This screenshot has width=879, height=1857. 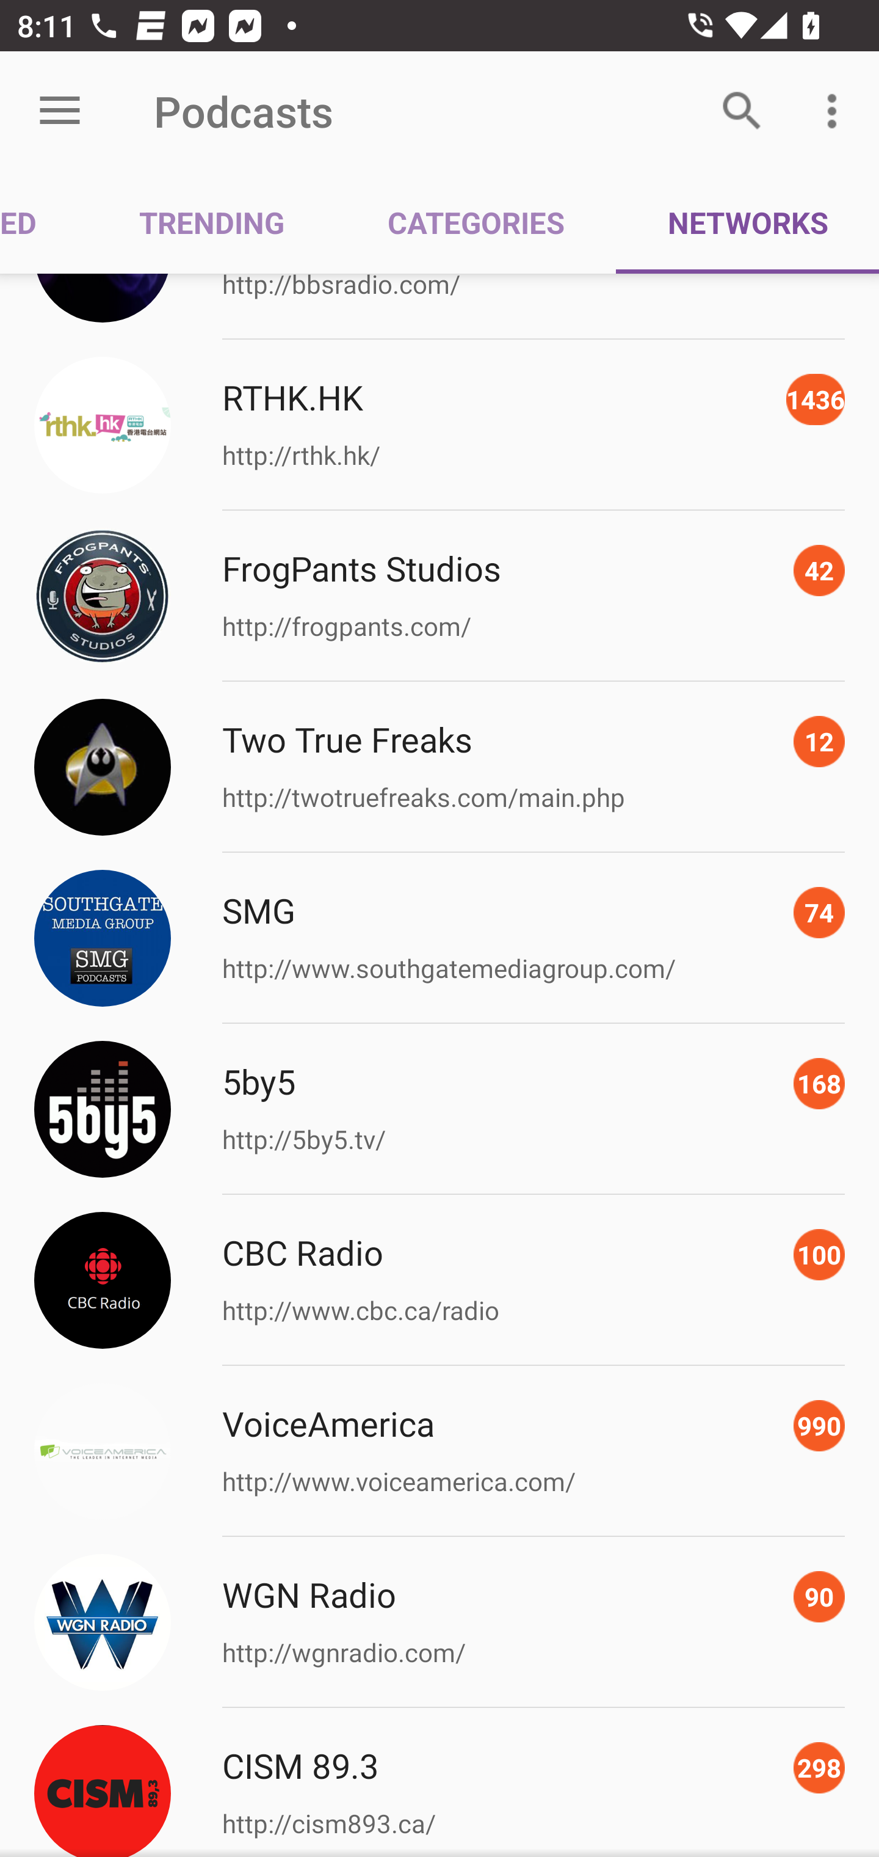 I want to click on More options, so click(x=836, y=111).